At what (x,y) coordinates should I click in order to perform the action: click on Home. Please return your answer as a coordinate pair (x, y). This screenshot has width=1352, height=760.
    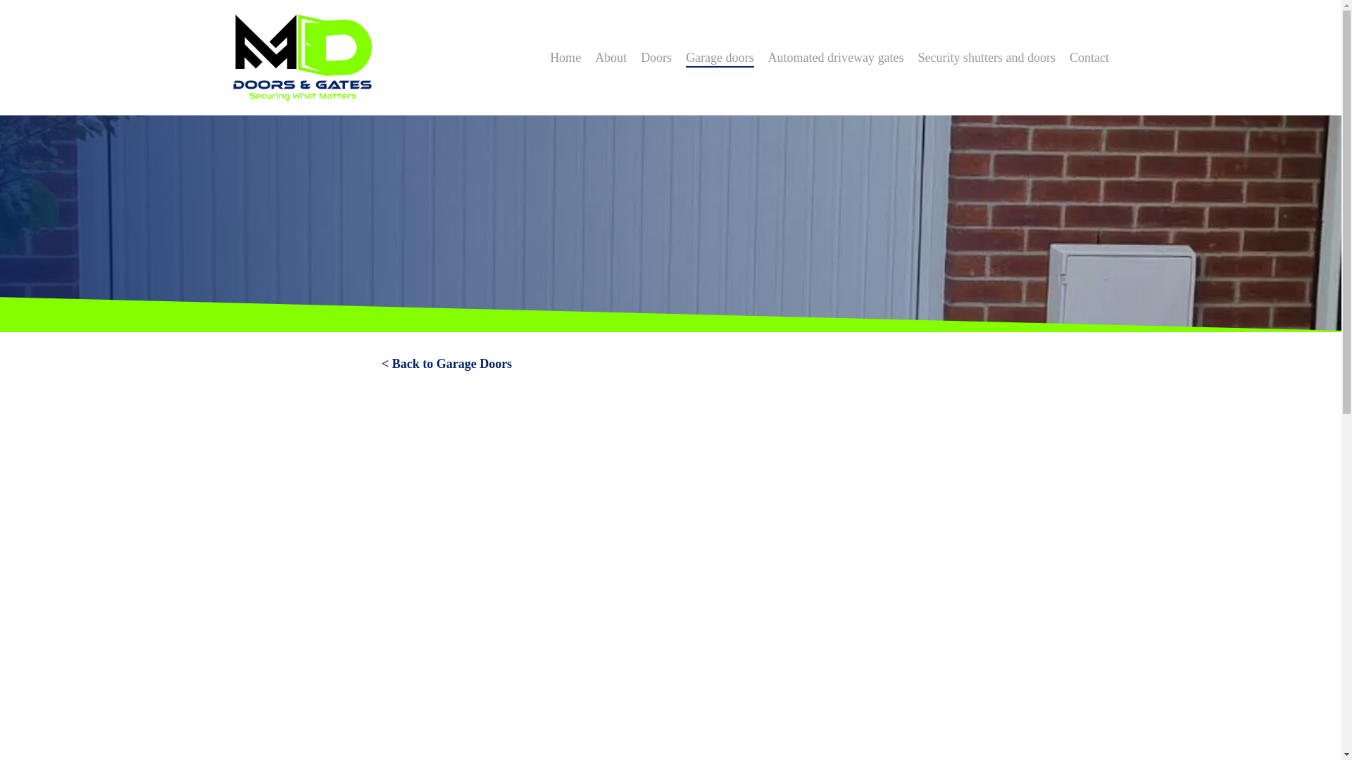
    Looking at the image, I should click on (565, 58).